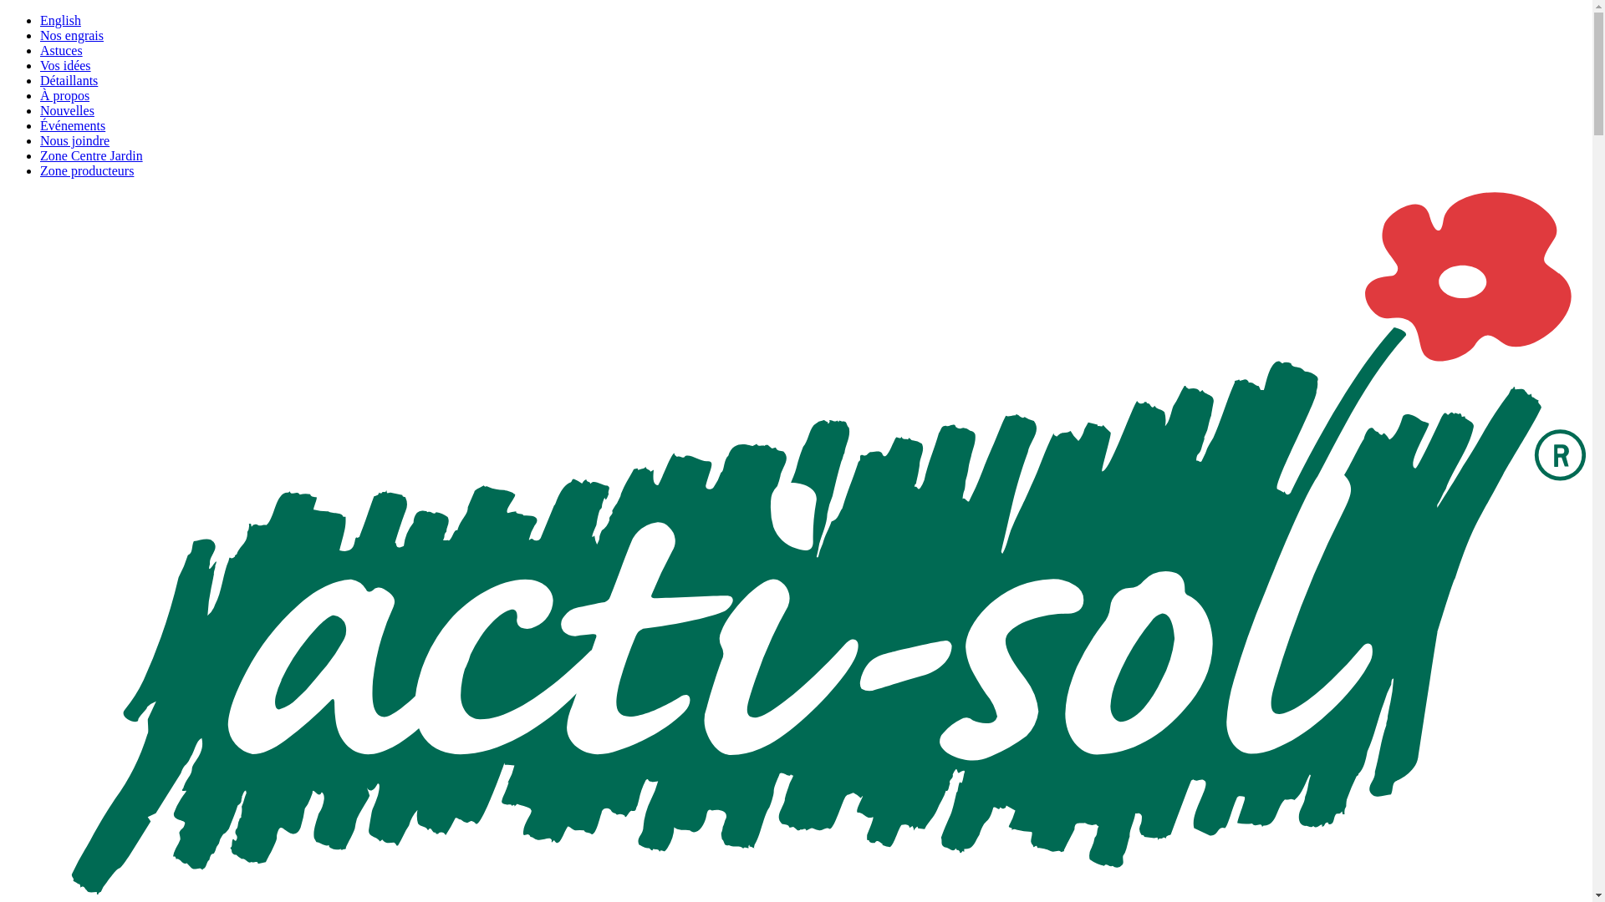  I want to click on Nous joindre, so click(75, 140).